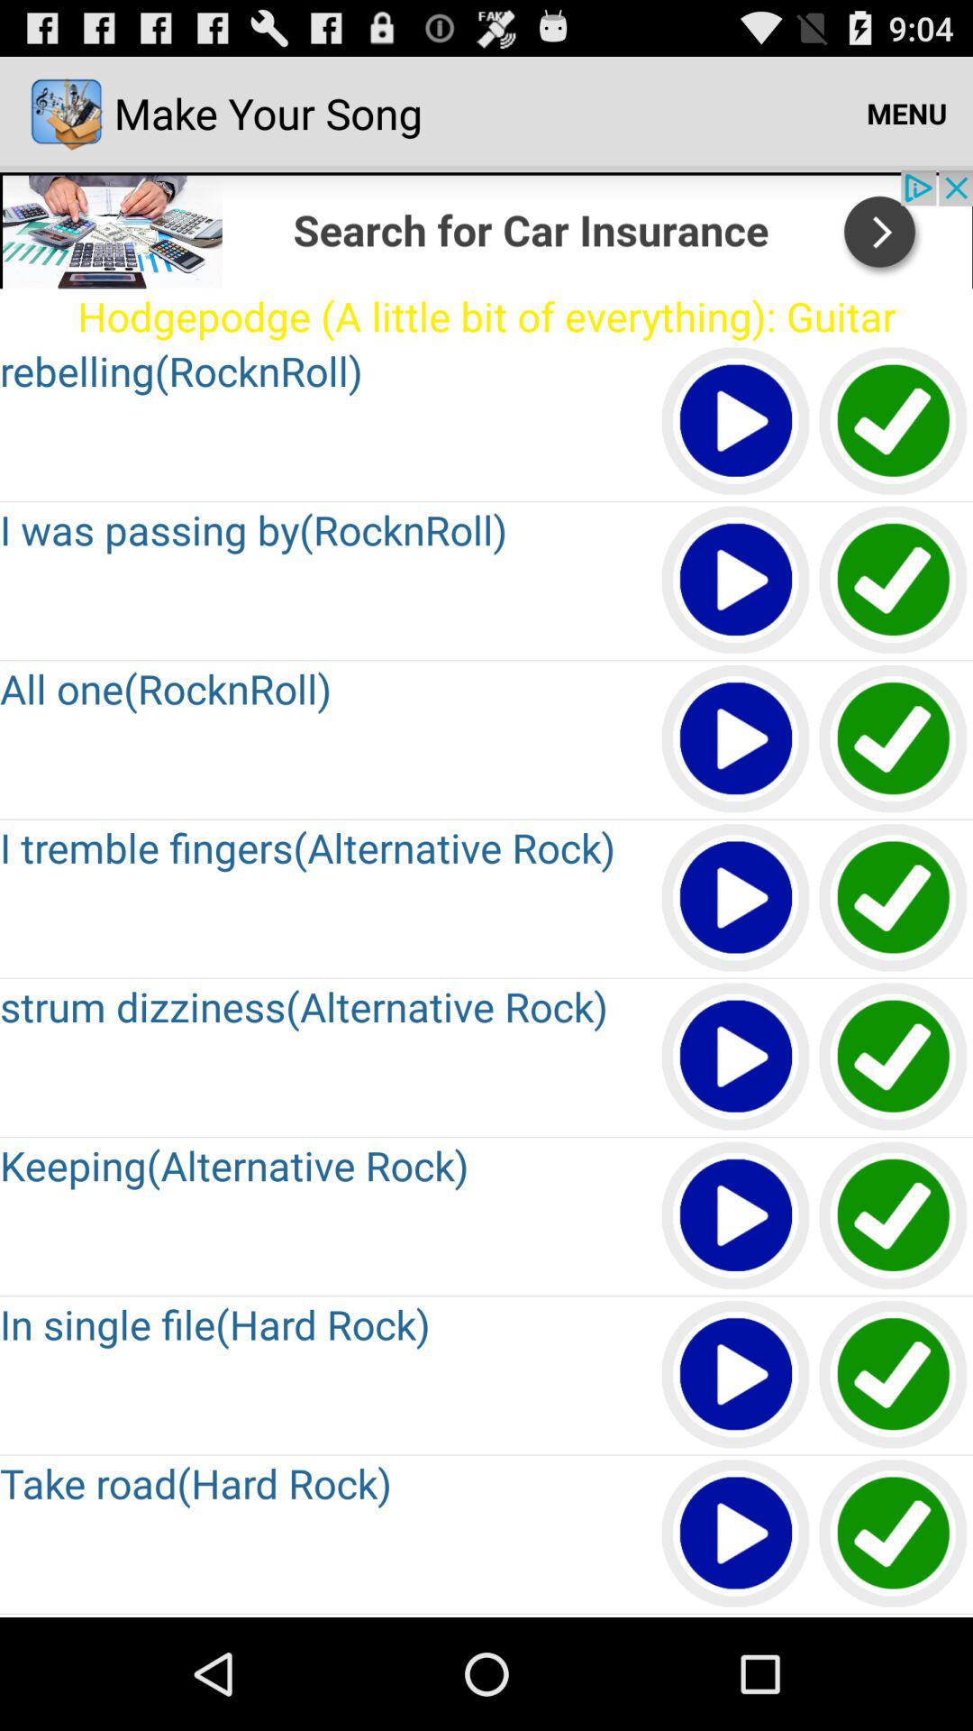 This screenshot has height=1731, width=973. I want to click on all one rockn roll, so click(894, 739).